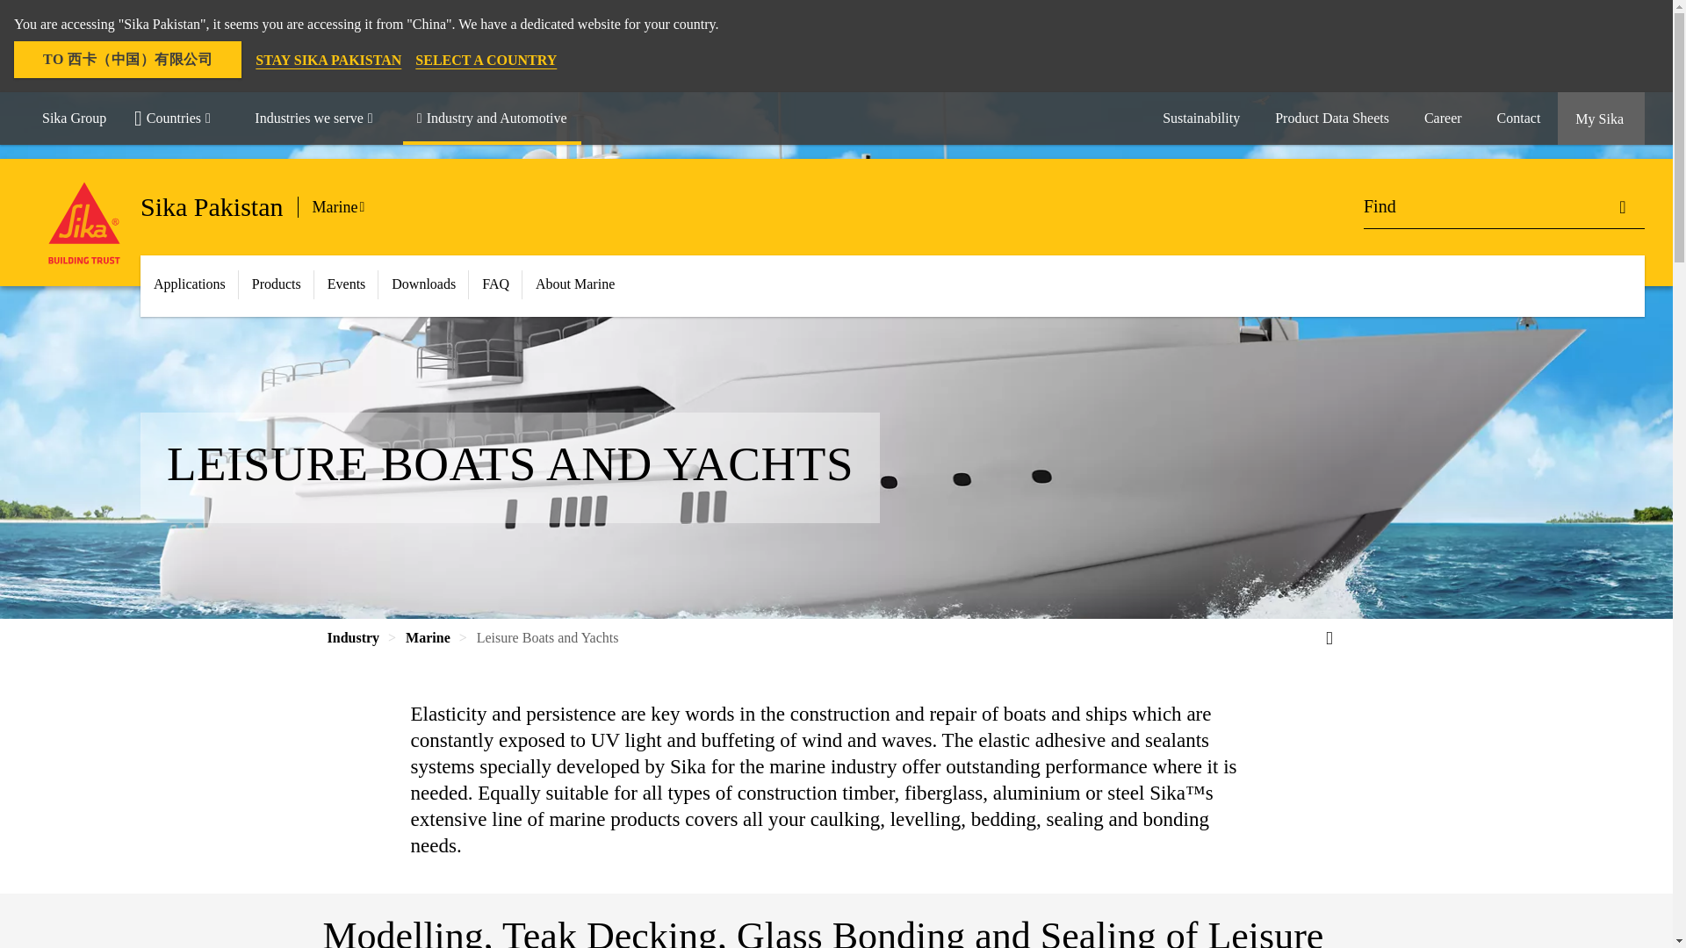 The height and width of the screenshot is (948, 1686). What do you see at coordinates (1602, 118) in the screenshot?
I see `My Sika ` at bounding box center [1602, 118].